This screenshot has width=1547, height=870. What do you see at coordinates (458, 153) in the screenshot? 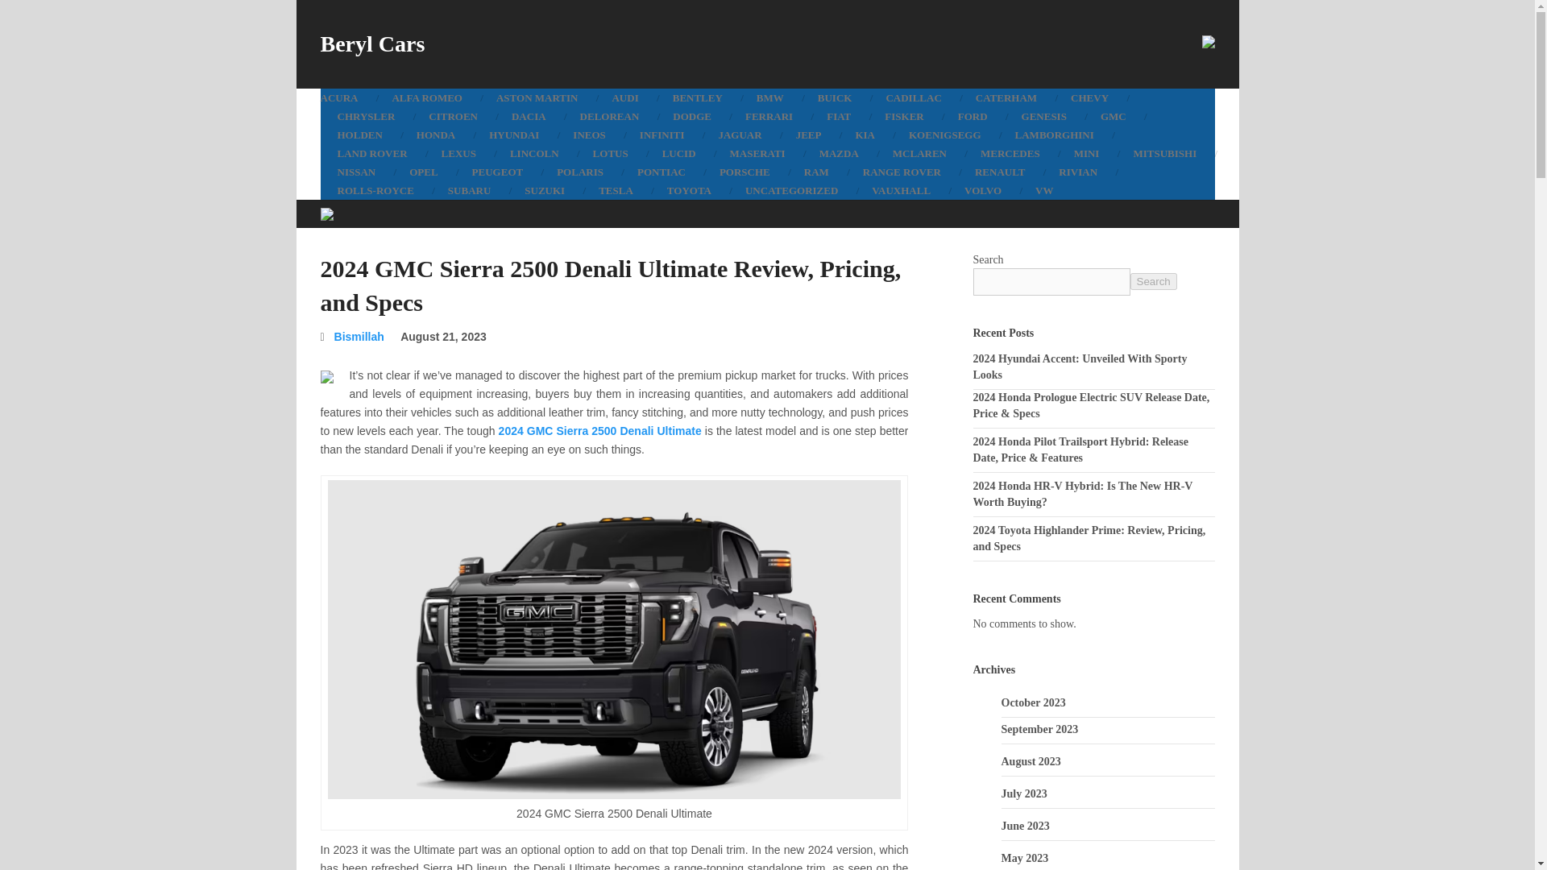
I see `LEXUS` at bounding box center [458, 153].